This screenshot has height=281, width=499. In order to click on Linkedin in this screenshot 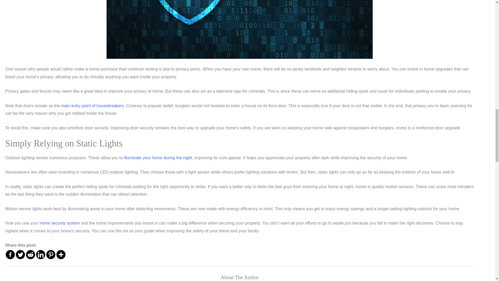, I will do `click(41, 254)`.